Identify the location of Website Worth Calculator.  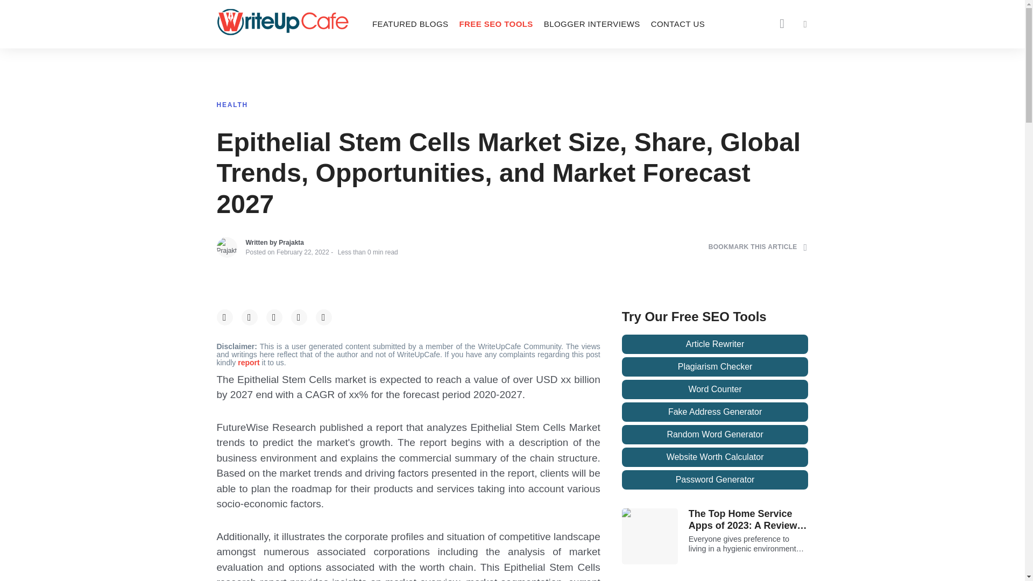
(715, 457).